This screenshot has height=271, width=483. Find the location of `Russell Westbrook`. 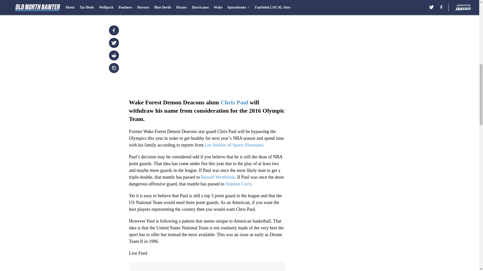

Russell Westbrook is located at coordinates (218, 177).